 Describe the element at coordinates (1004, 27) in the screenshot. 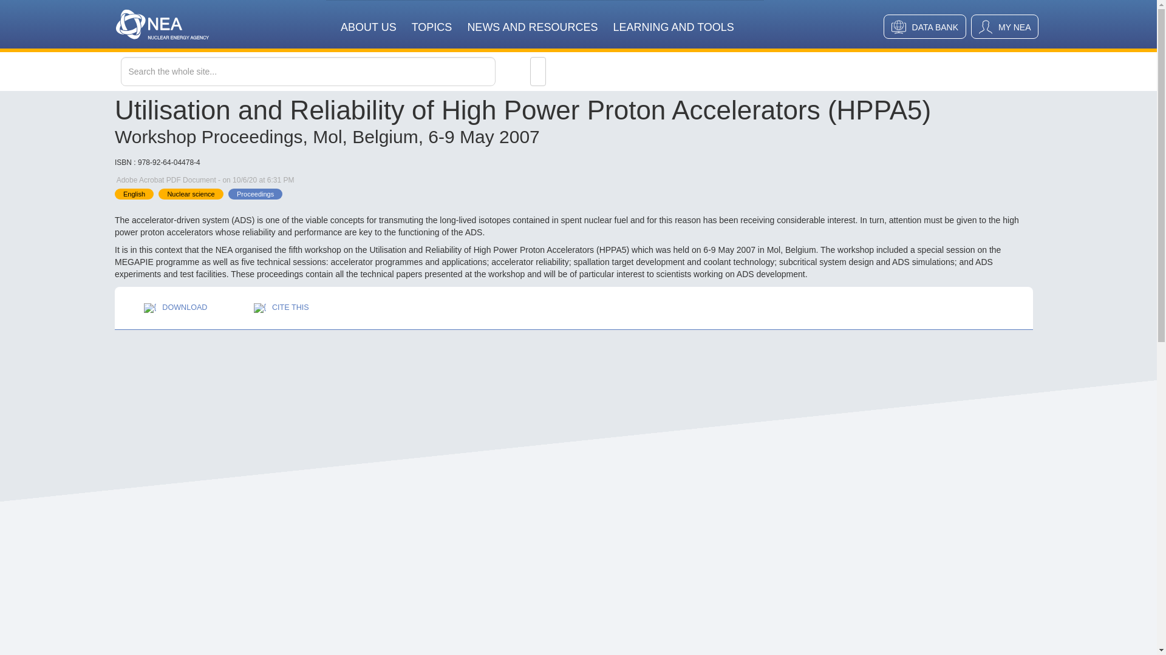

I see `MY NEA` at that location.